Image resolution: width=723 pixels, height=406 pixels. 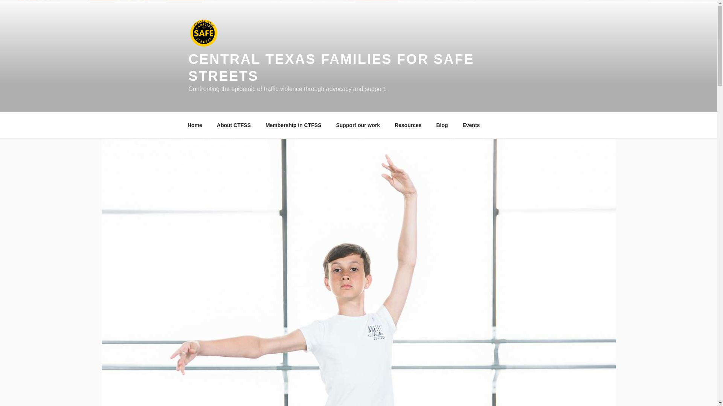 I want to click on Blog, so click(x=442, y=125).